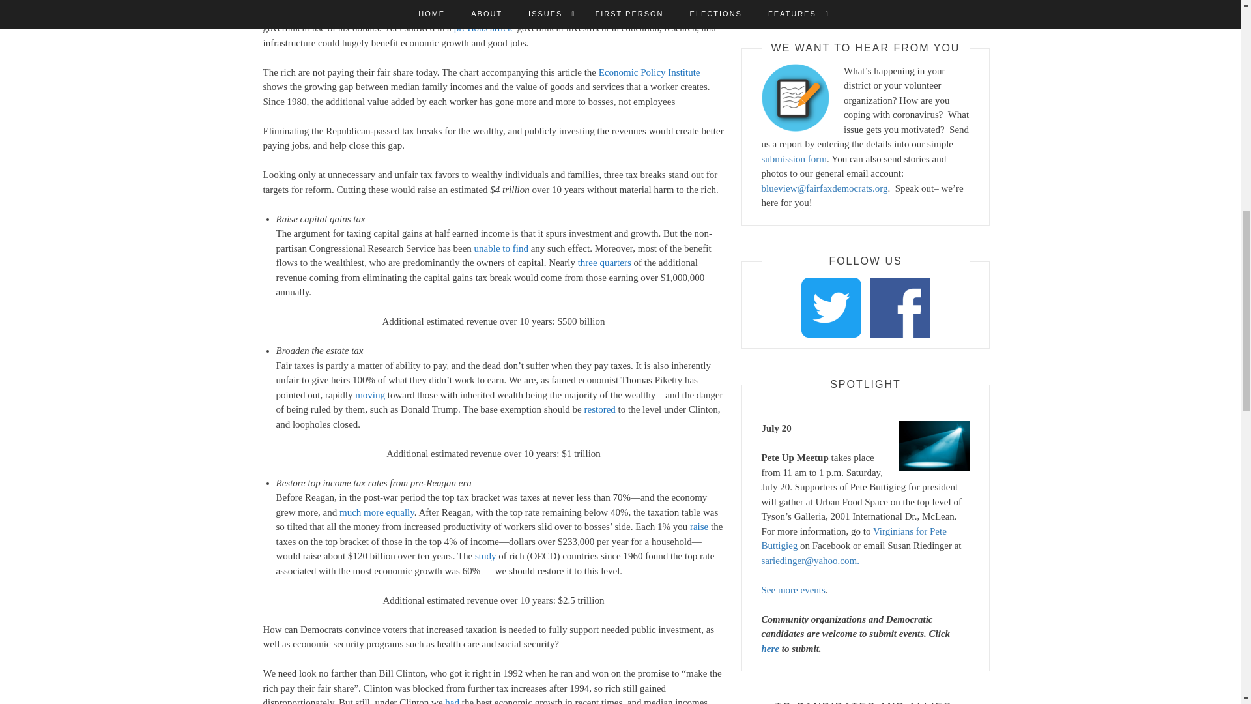 The width and height of the screenshot is (1251, 704). I want to click on submission form, so click(793, 159).